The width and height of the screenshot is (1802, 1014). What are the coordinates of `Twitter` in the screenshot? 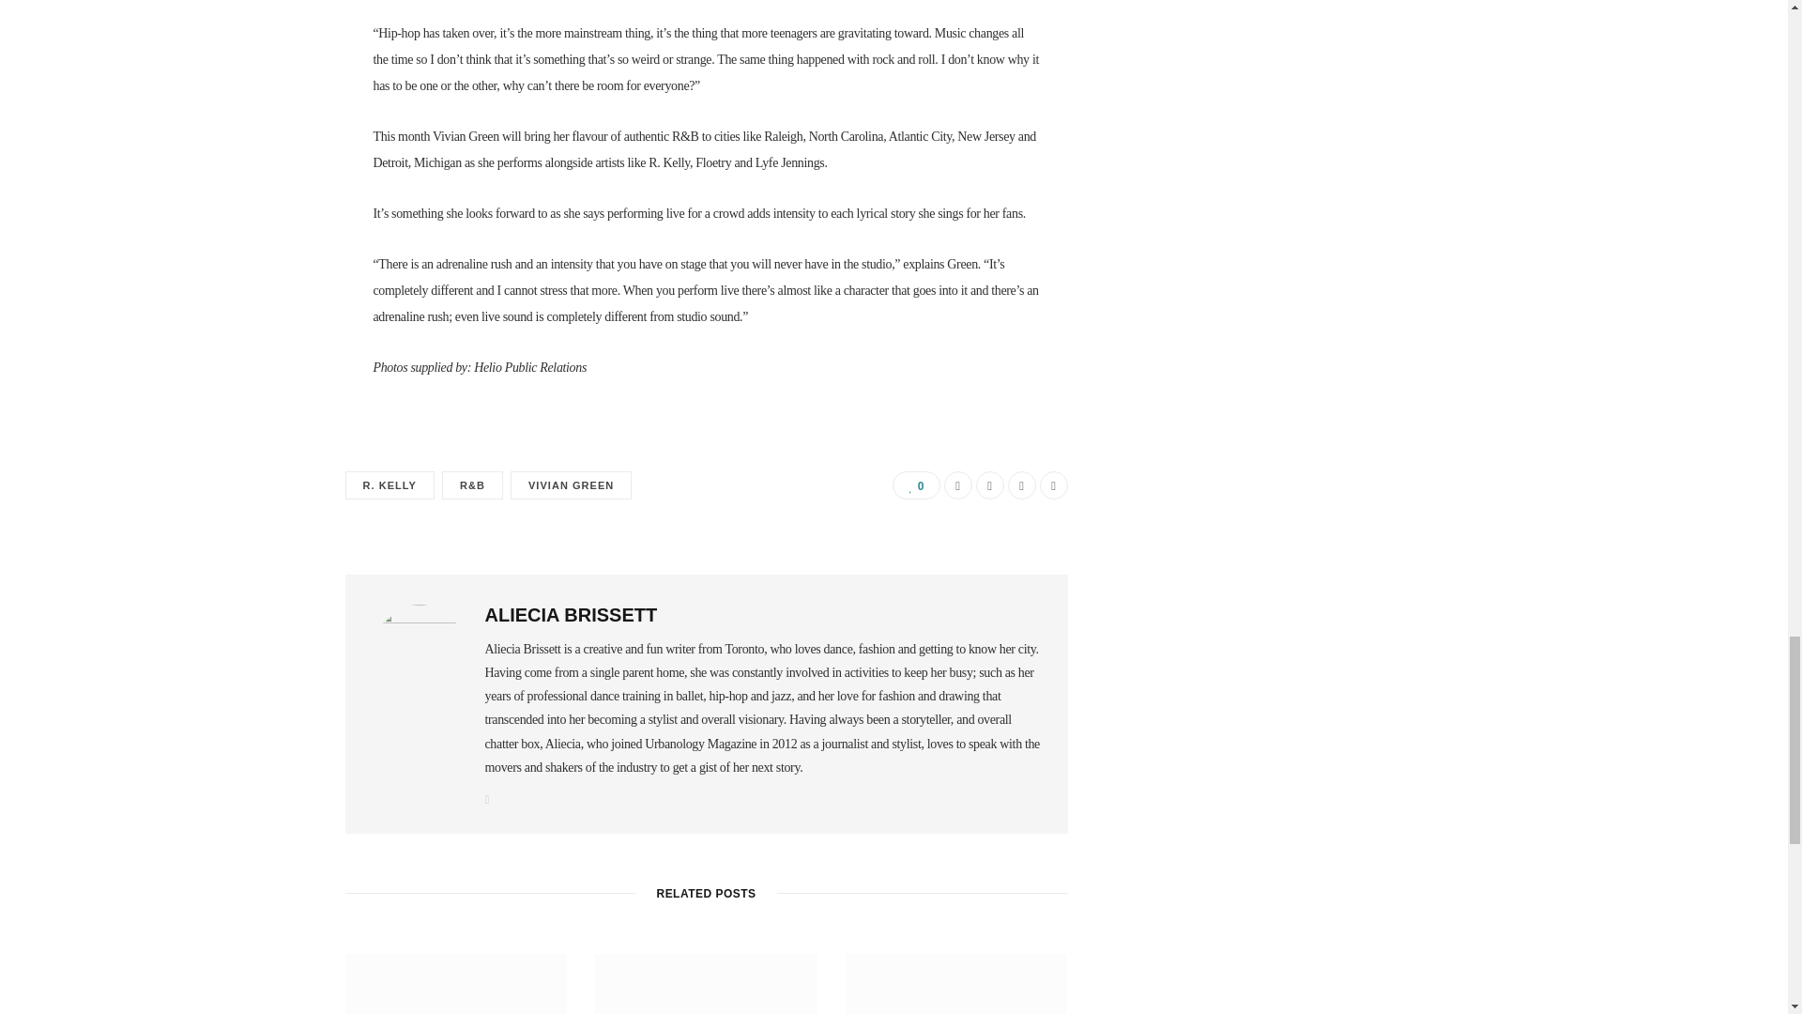 It's located at (989, 485).